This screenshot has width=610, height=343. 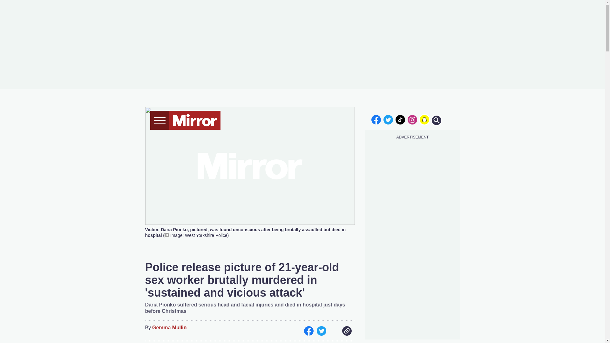 I want to click on Twitter, so click(x=321, y=331).